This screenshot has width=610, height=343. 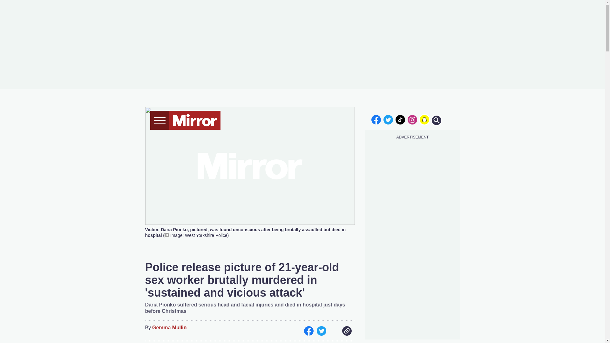 I want to click on Twitter, so click(x=321, y=331).